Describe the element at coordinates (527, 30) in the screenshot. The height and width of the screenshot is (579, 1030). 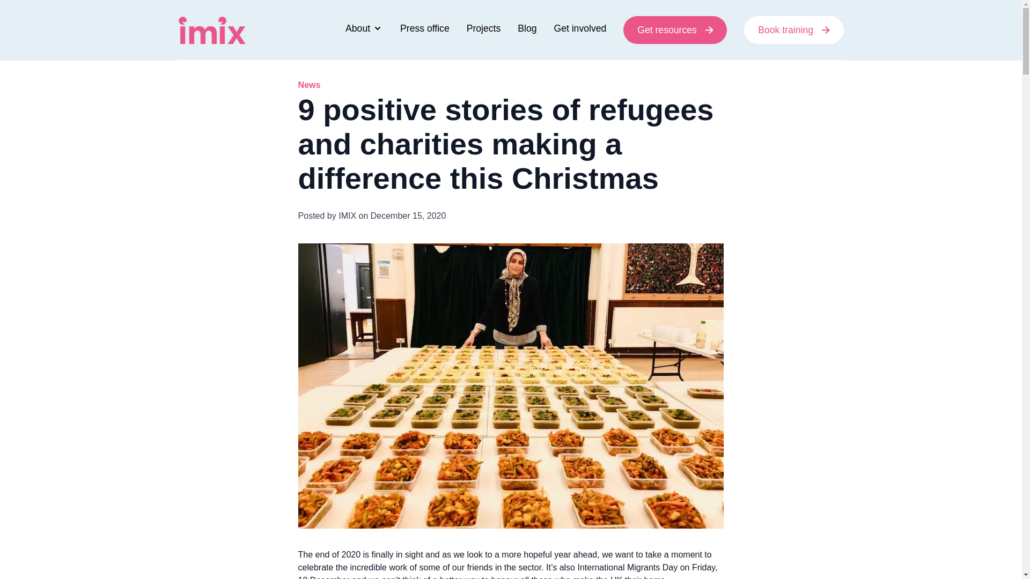
I see `Blog` at that location.